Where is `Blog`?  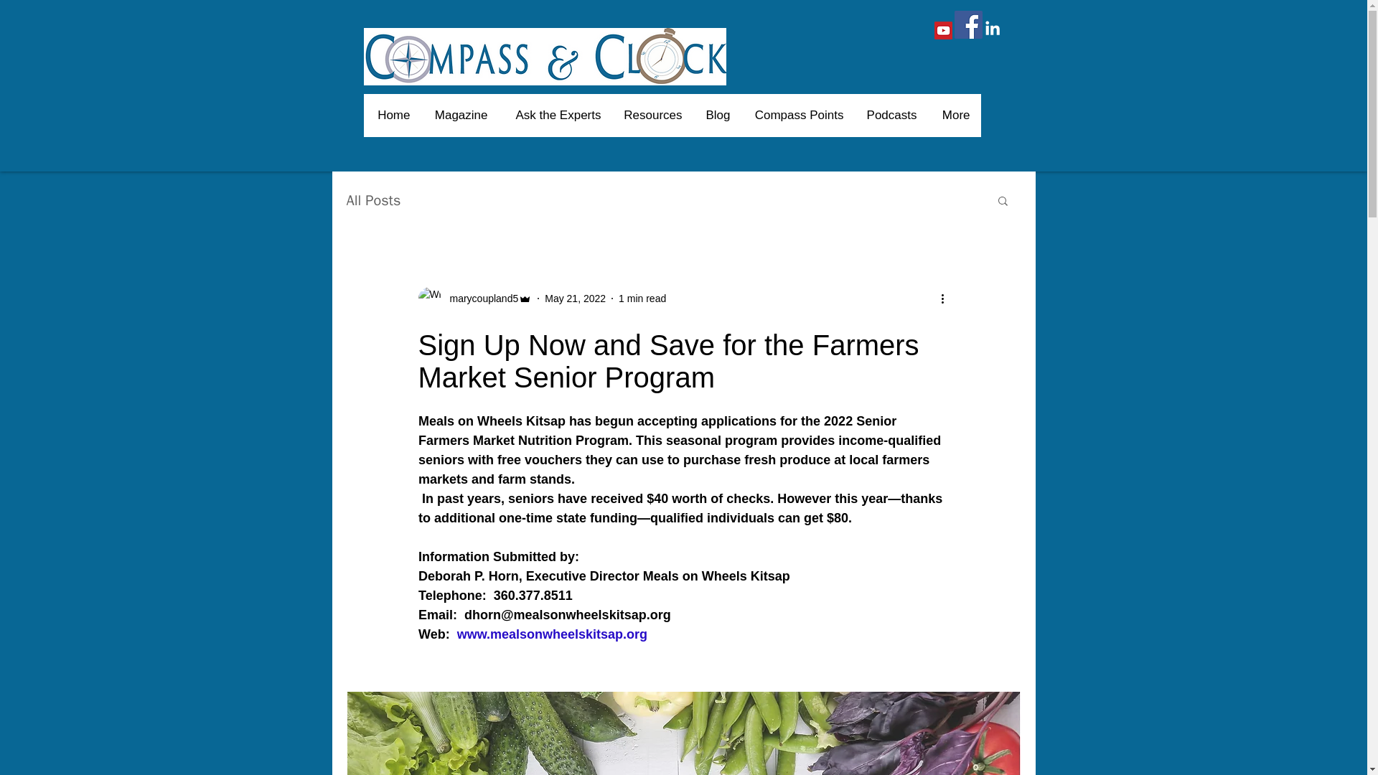
Blog is located at coordinates (716, 115).